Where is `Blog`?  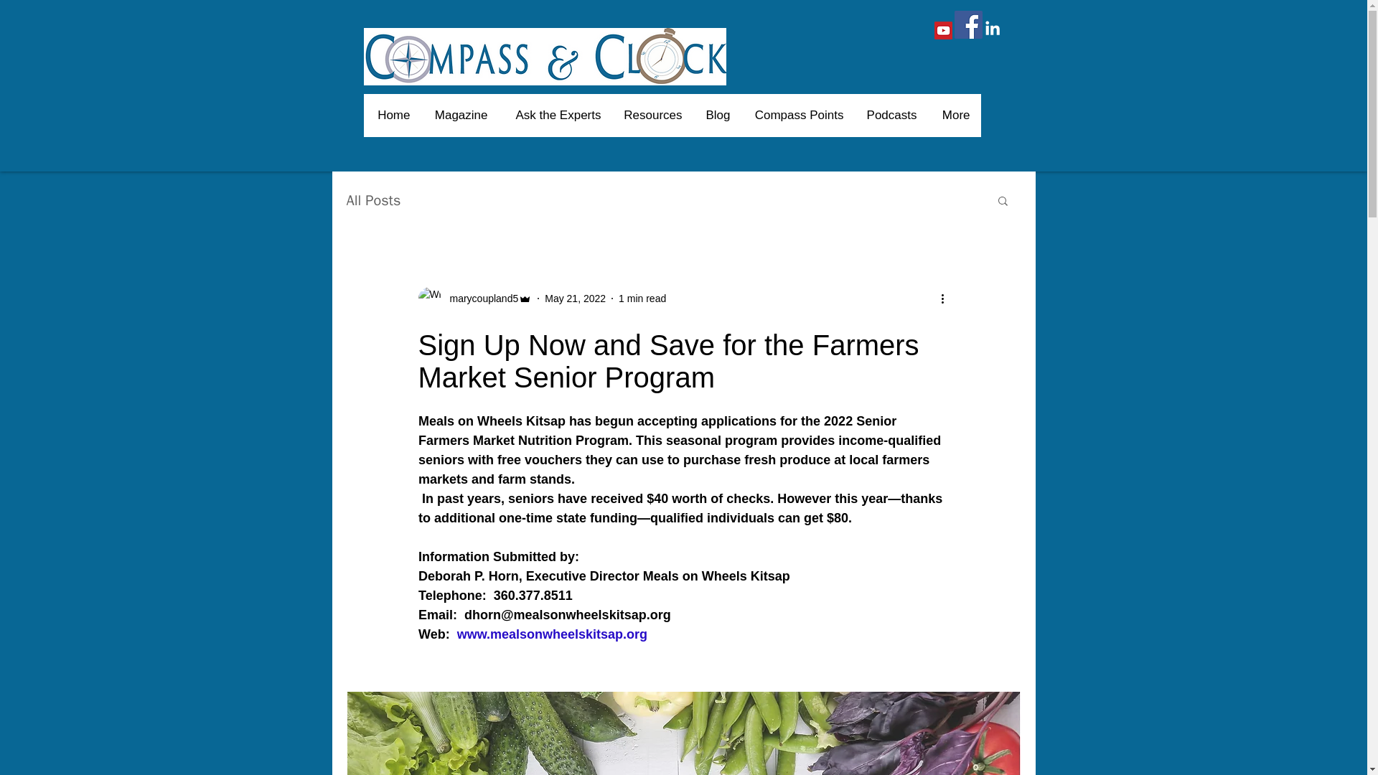
Blog is located at coordinates (716, 115).